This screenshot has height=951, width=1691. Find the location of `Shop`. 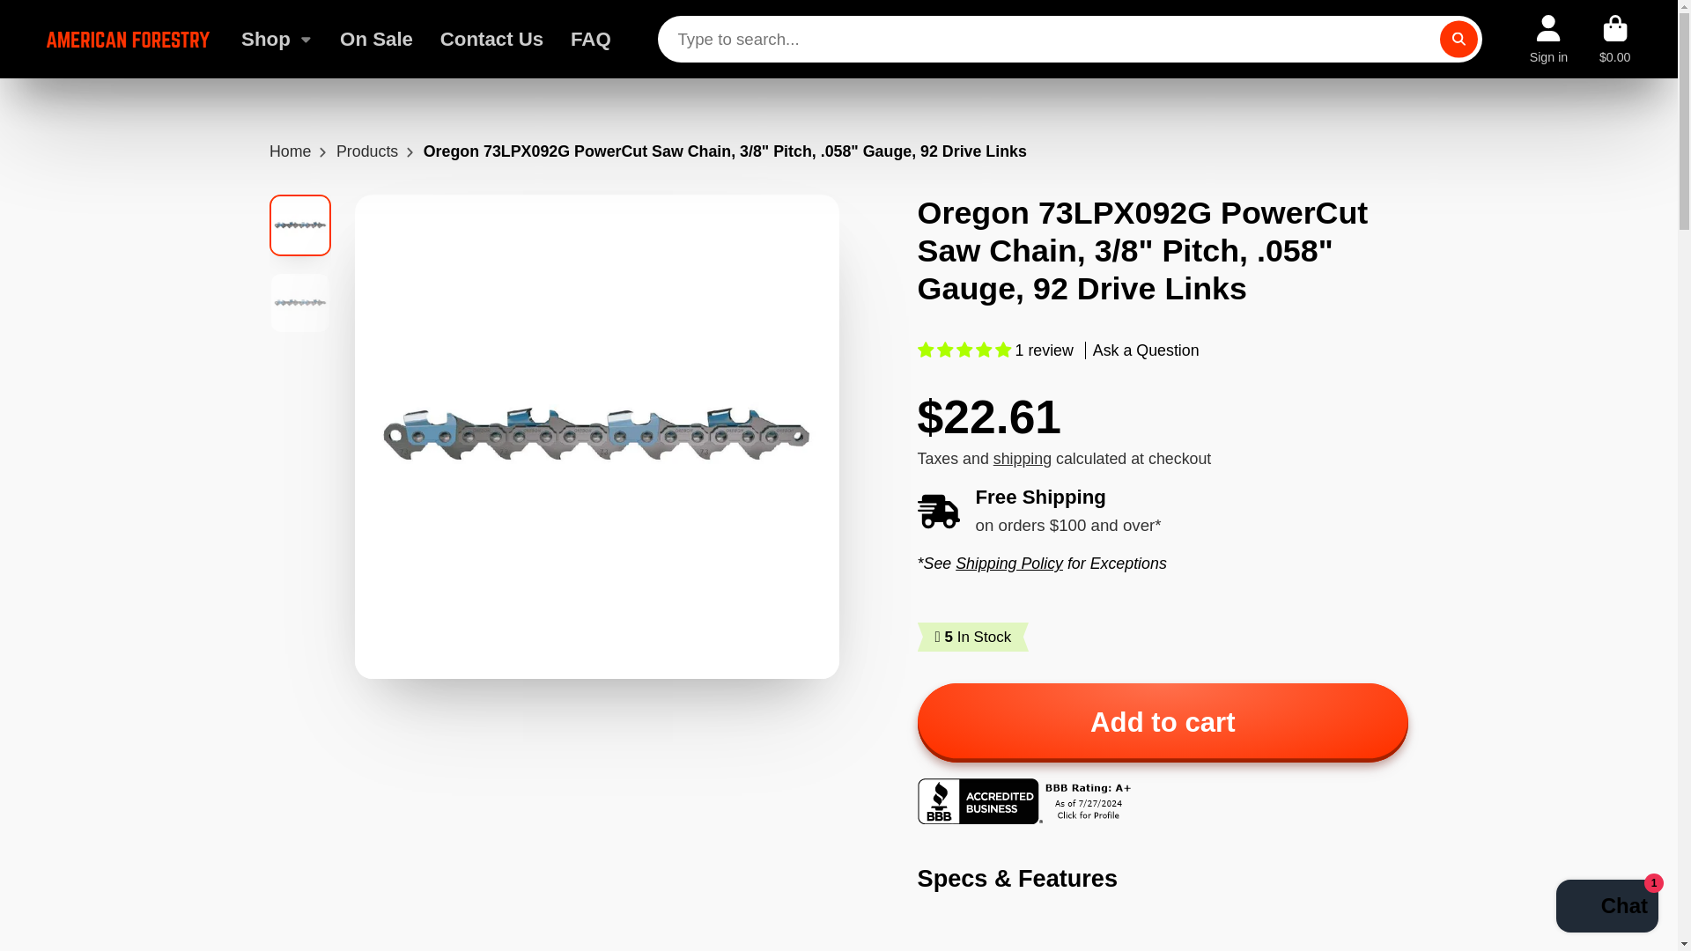

Shop is located at coordinates (277, 39).